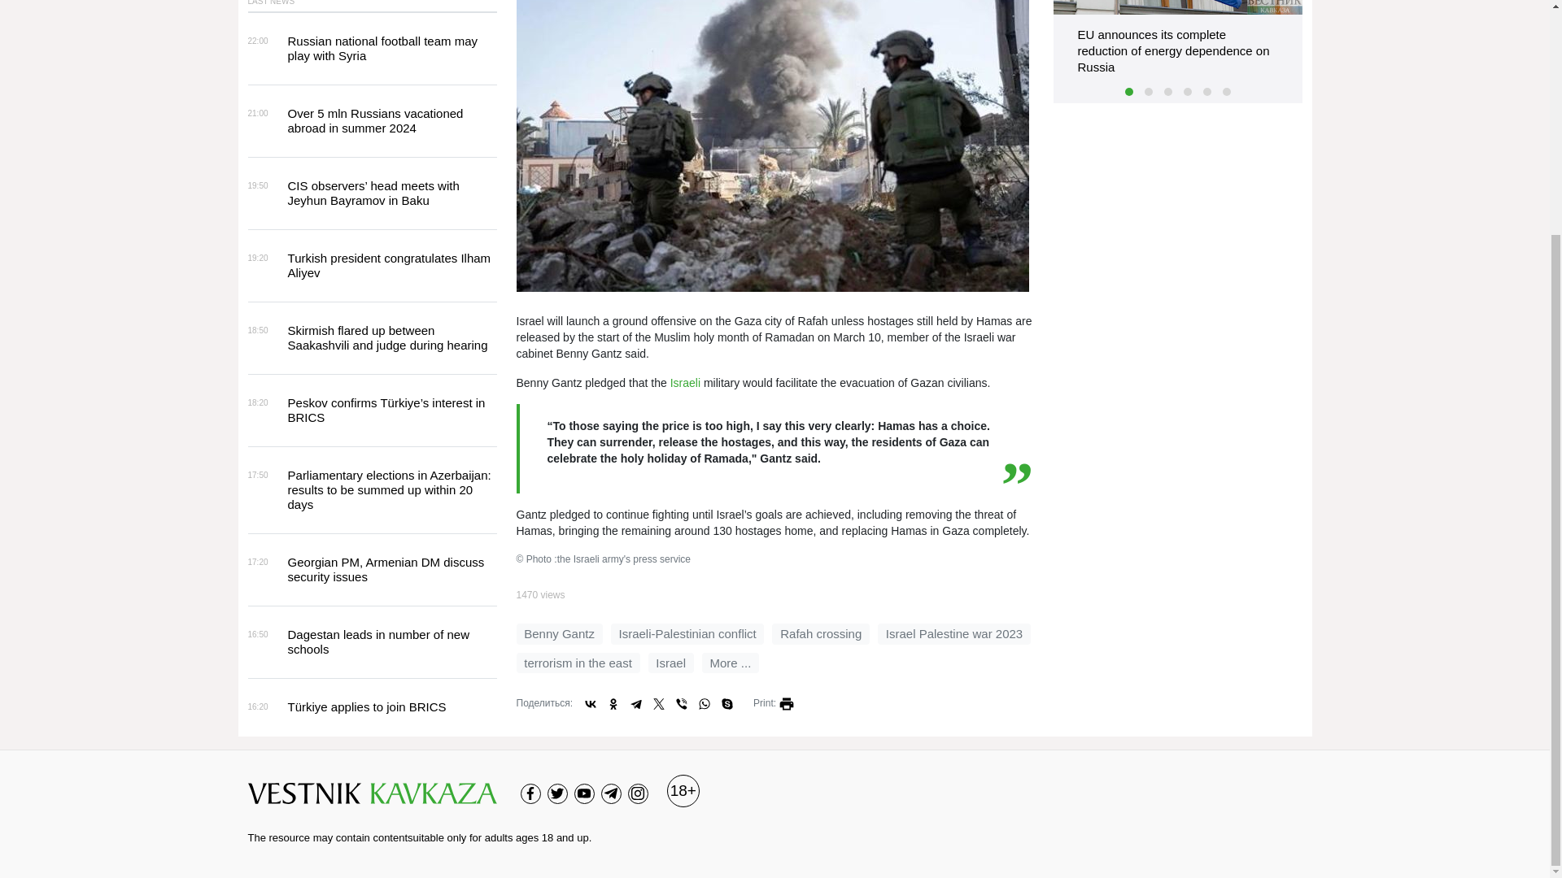 This screenshot has height=878, width=1562. What do you see at coordinates (670, 663) in the screenshot?
I see `Israel` at bounding box center [670, 663].